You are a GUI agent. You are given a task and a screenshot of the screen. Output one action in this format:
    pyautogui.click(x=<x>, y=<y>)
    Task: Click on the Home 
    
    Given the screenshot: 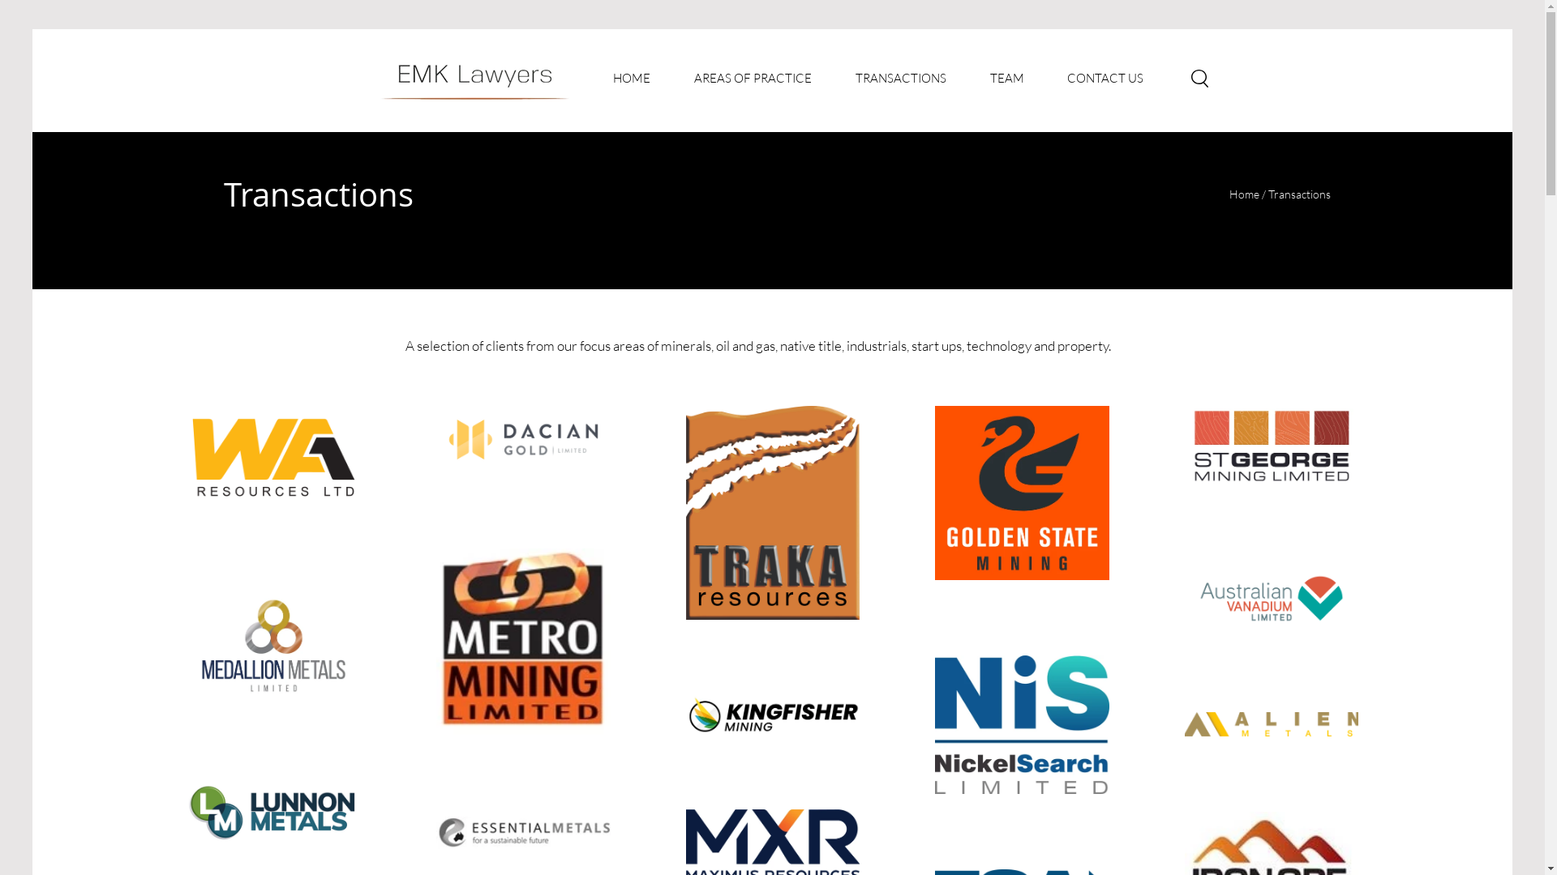 What is the action you would take?
    pyautogui.click(x=1246, y=194)
    